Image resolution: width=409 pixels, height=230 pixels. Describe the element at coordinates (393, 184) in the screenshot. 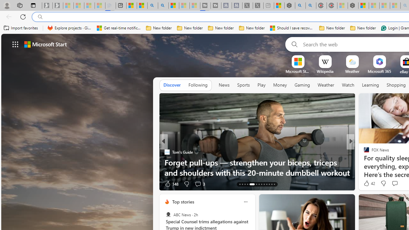

I see `View comments 14 Comment` at that location.